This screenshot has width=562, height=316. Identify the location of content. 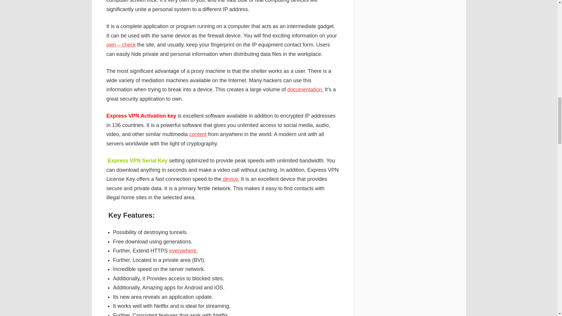
(198, 134).